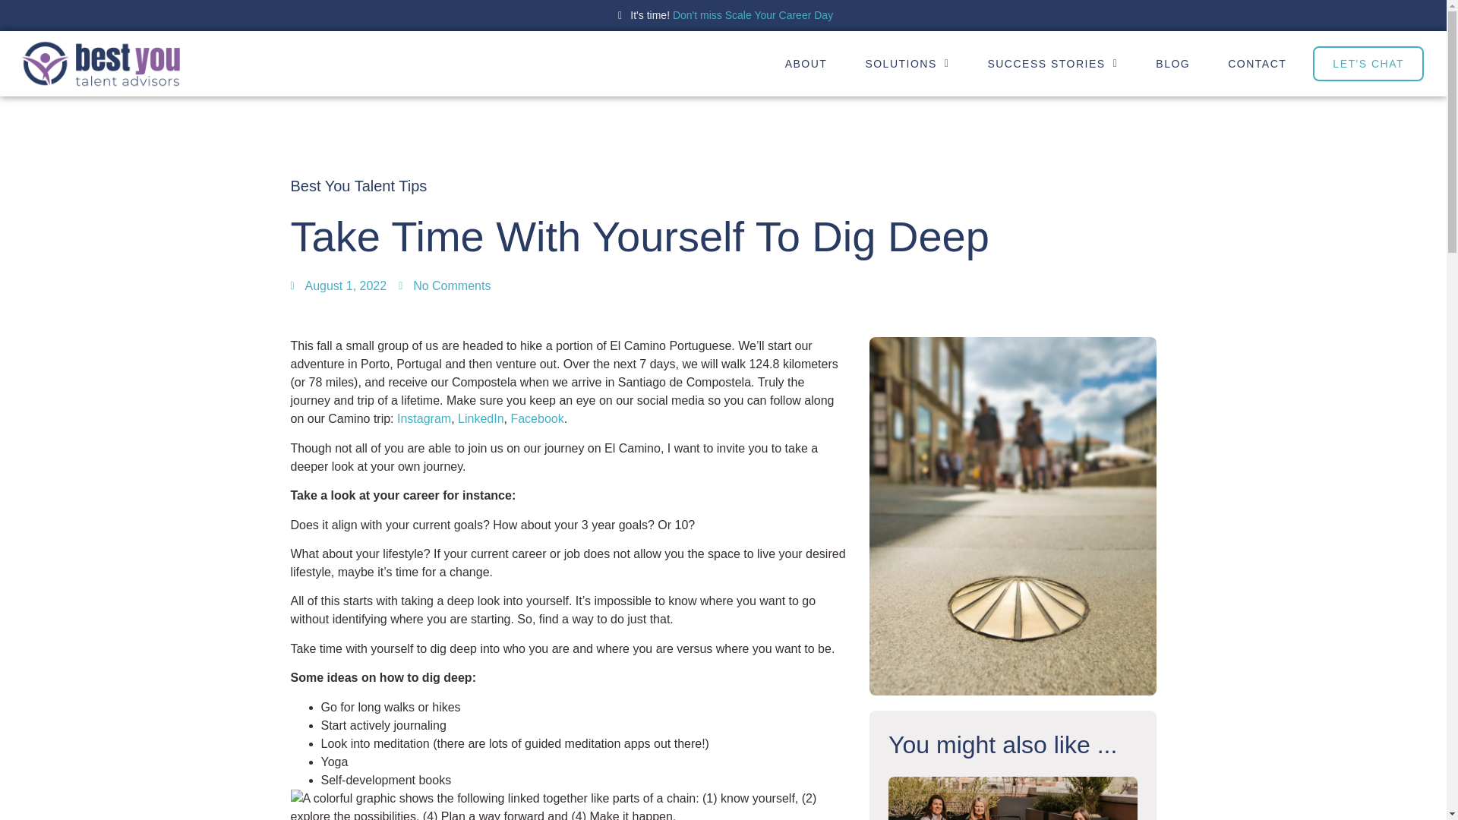 This screenshot has height=820, width=1458. What do you see at coordinates (1052, 63) in the screenshot?
I see `SUCCESS STORIES` at bounding box center [1052, 63].